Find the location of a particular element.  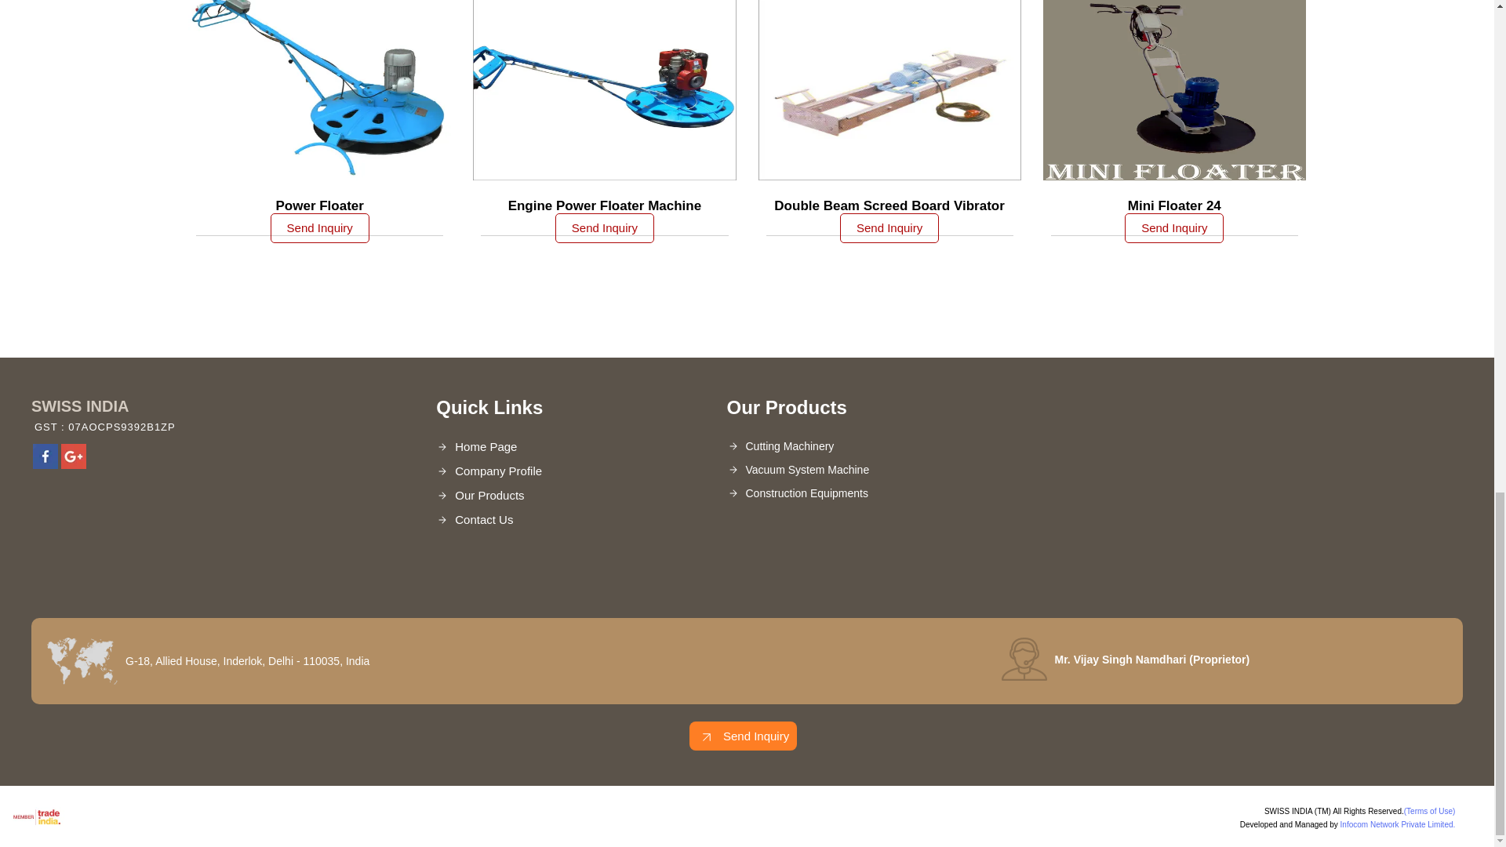

Google Plus is located at coordinates (74, 464).